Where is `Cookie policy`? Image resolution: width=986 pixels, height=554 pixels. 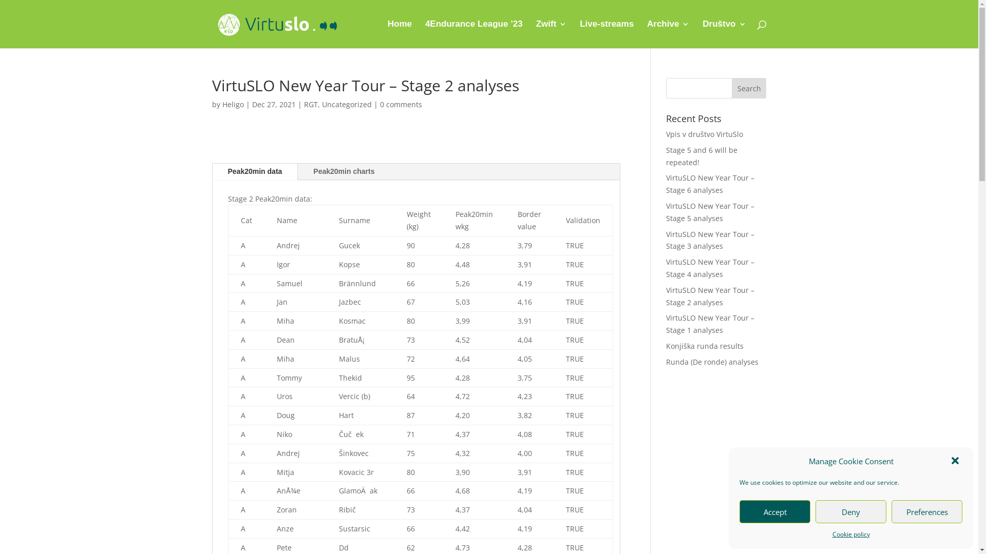
Cookie policy is located at coordinates (850, 535).